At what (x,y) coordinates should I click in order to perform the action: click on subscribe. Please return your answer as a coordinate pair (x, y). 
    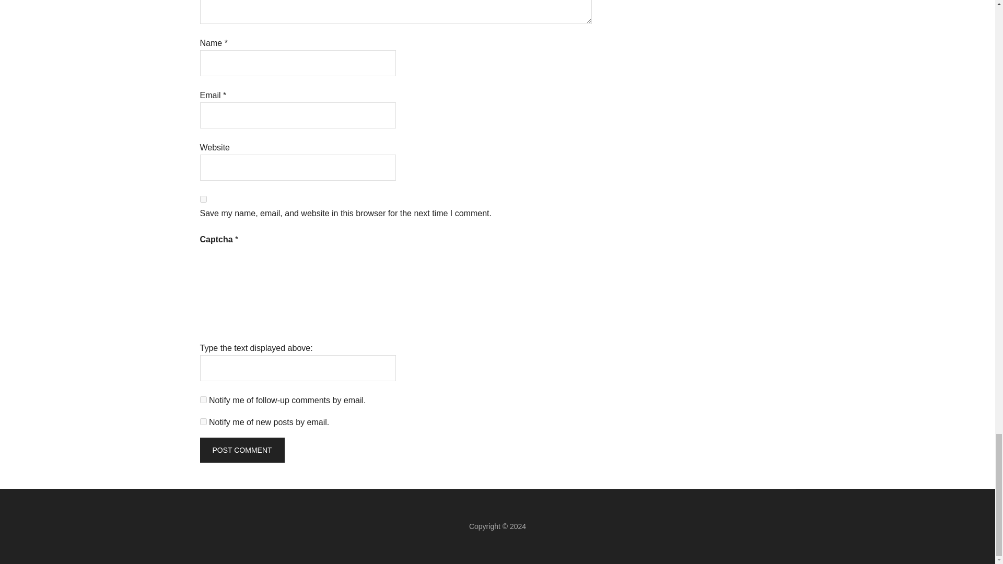
    Looking at the image, I should click on (203, 422).